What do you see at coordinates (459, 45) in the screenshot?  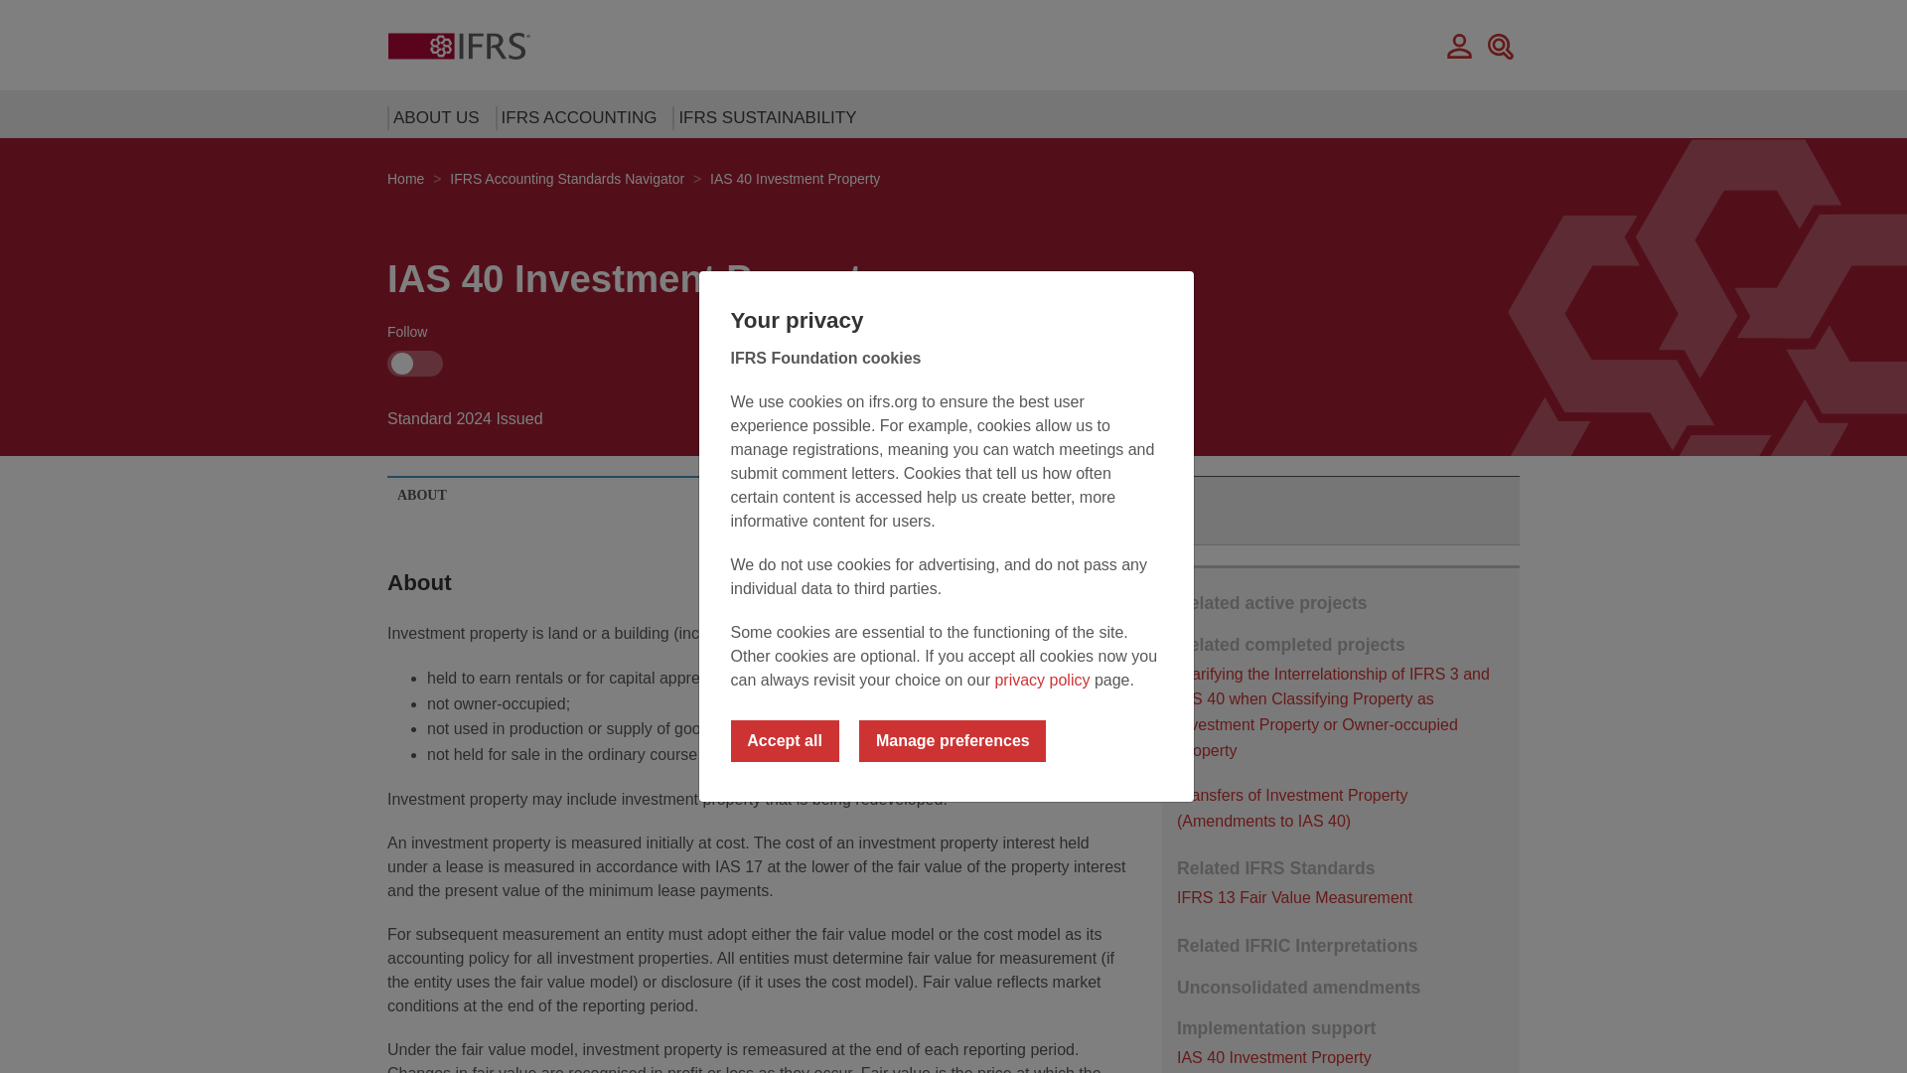 I see `IFRS Home Page` at bounding box center [459, 45].